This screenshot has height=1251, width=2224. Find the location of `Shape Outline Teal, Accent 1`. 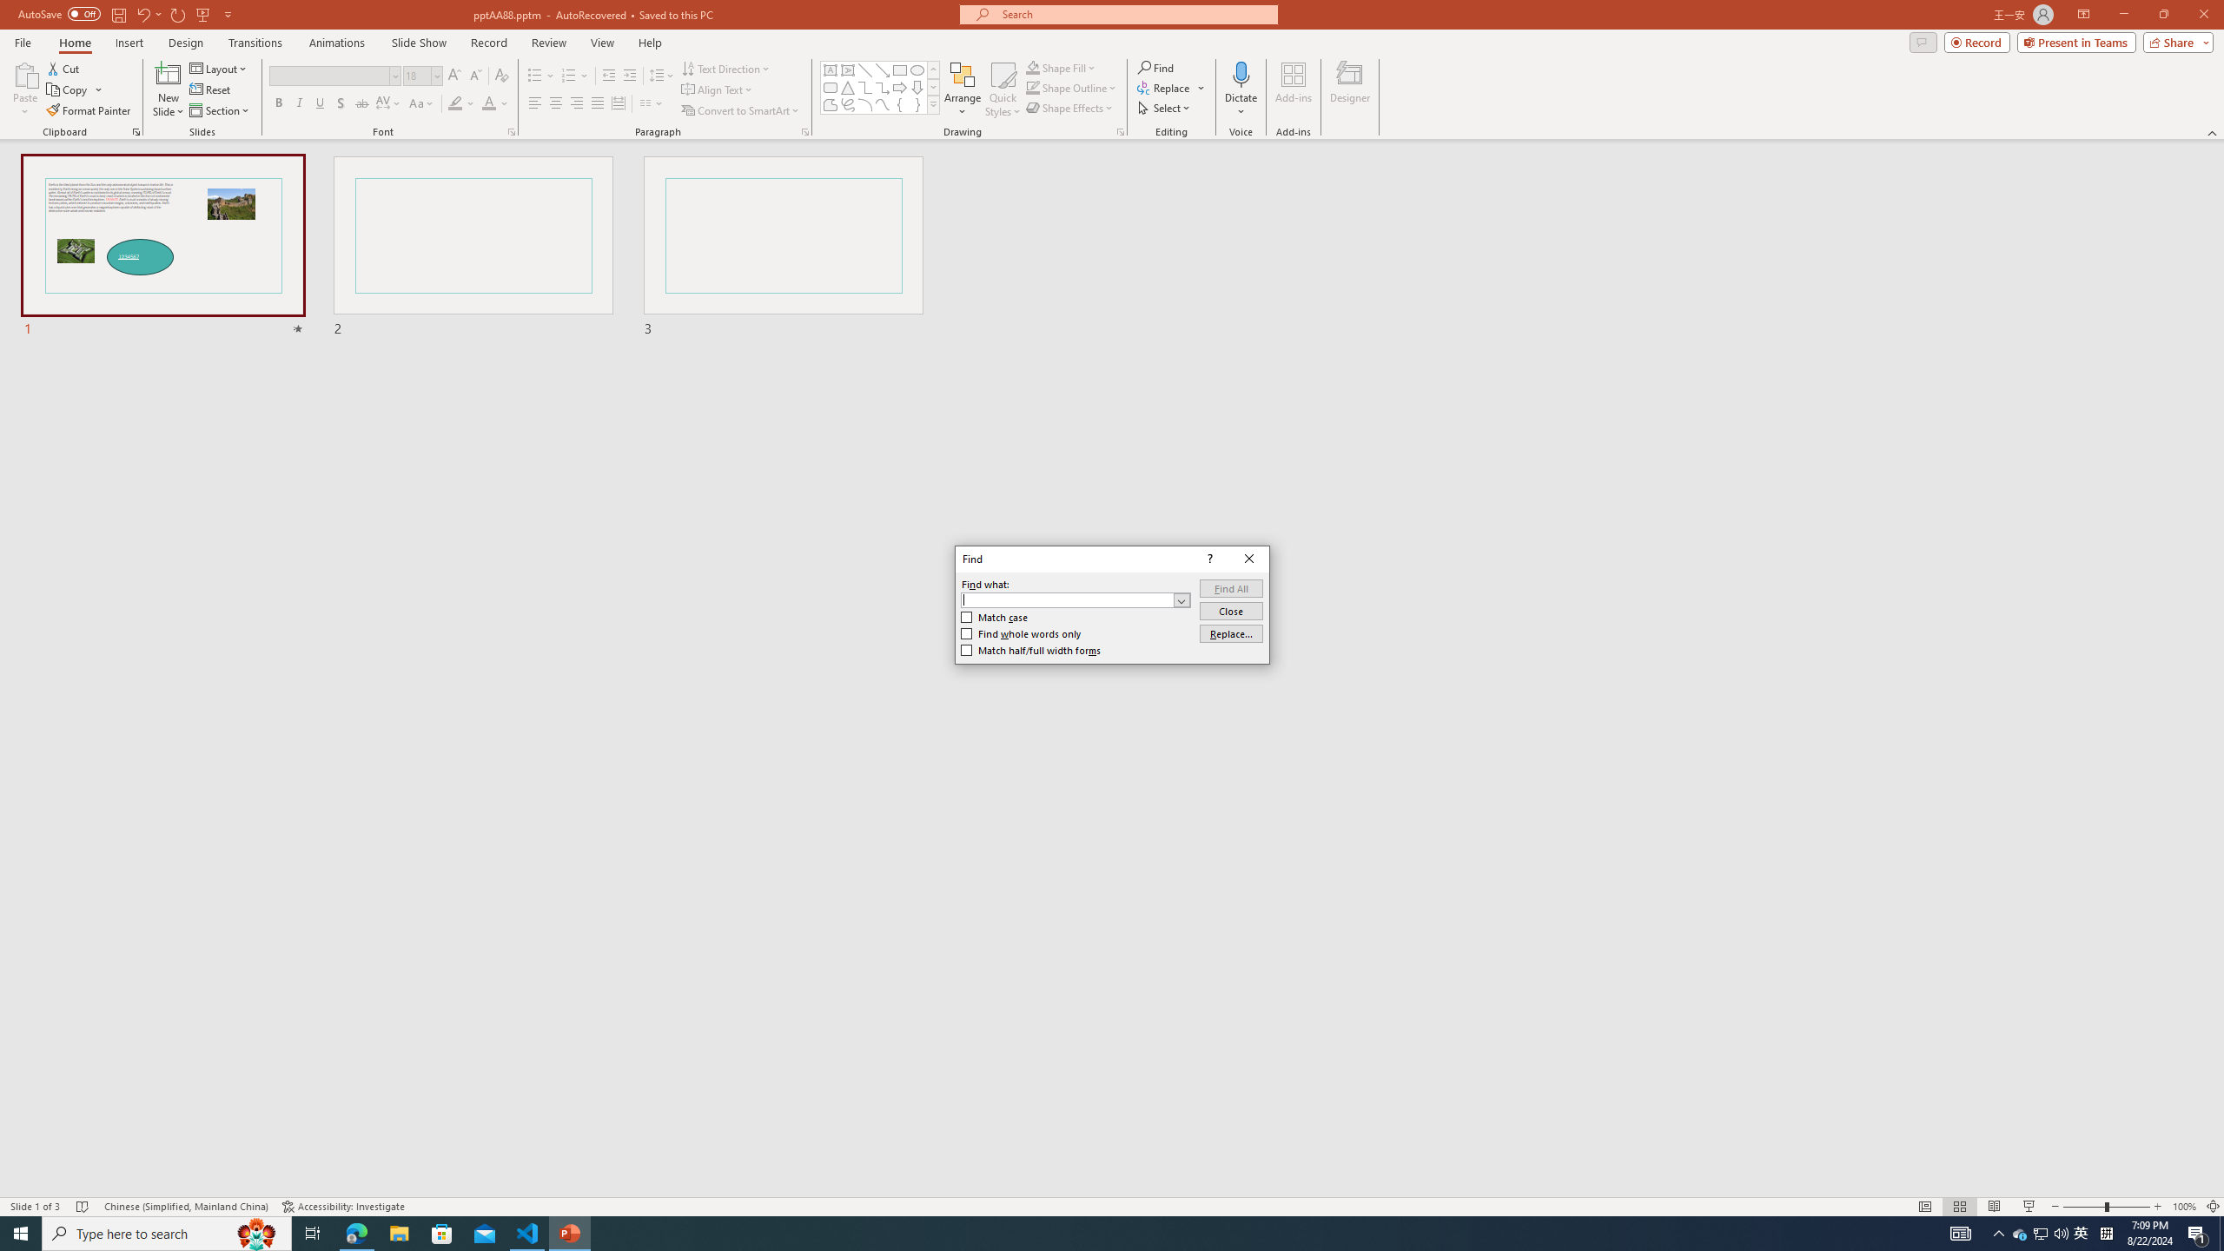

Shape Outline Teal, Accent 1 is located at coordinates (1032, 87).